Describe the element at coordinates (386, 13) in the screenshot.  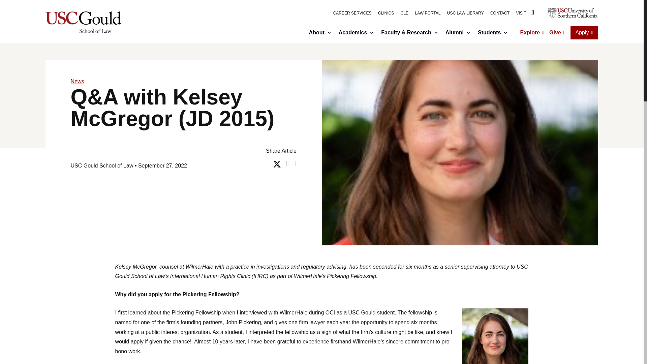
I see `CLINICS` at that location.